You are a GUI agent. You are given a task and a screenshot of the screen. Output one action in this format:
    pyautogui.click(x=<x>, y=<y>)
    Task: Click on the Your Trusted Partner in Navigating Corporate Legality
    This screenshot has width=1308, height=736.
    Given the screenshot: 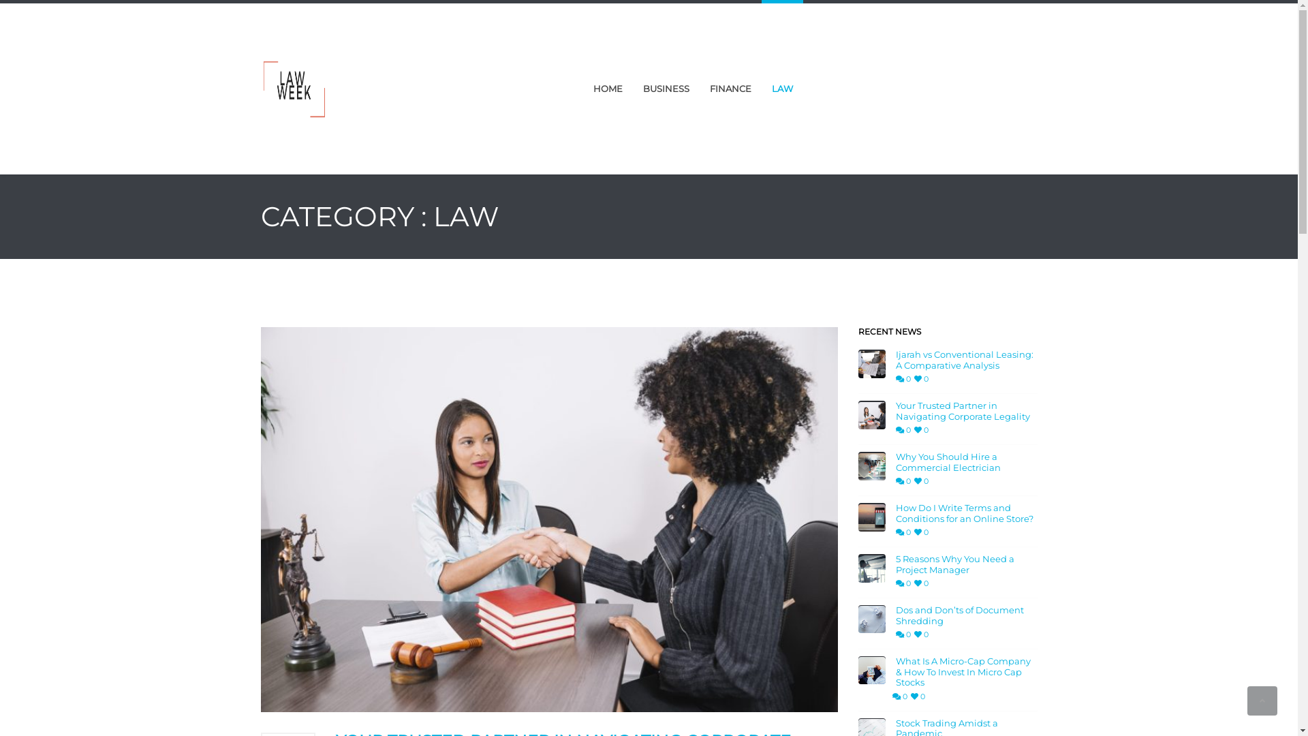 What is the action you would take?
    pyautogui.click(x=967, y=412)
    